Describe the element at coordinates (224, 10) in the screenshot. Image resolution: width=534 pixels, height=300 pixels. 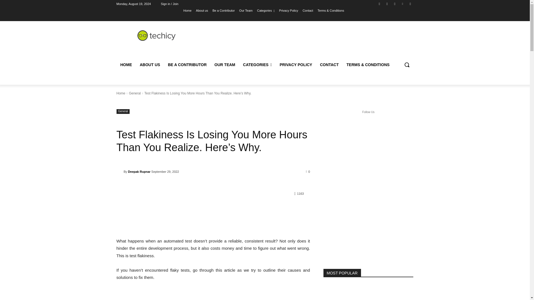
I see `Be a Contributor` at that location.